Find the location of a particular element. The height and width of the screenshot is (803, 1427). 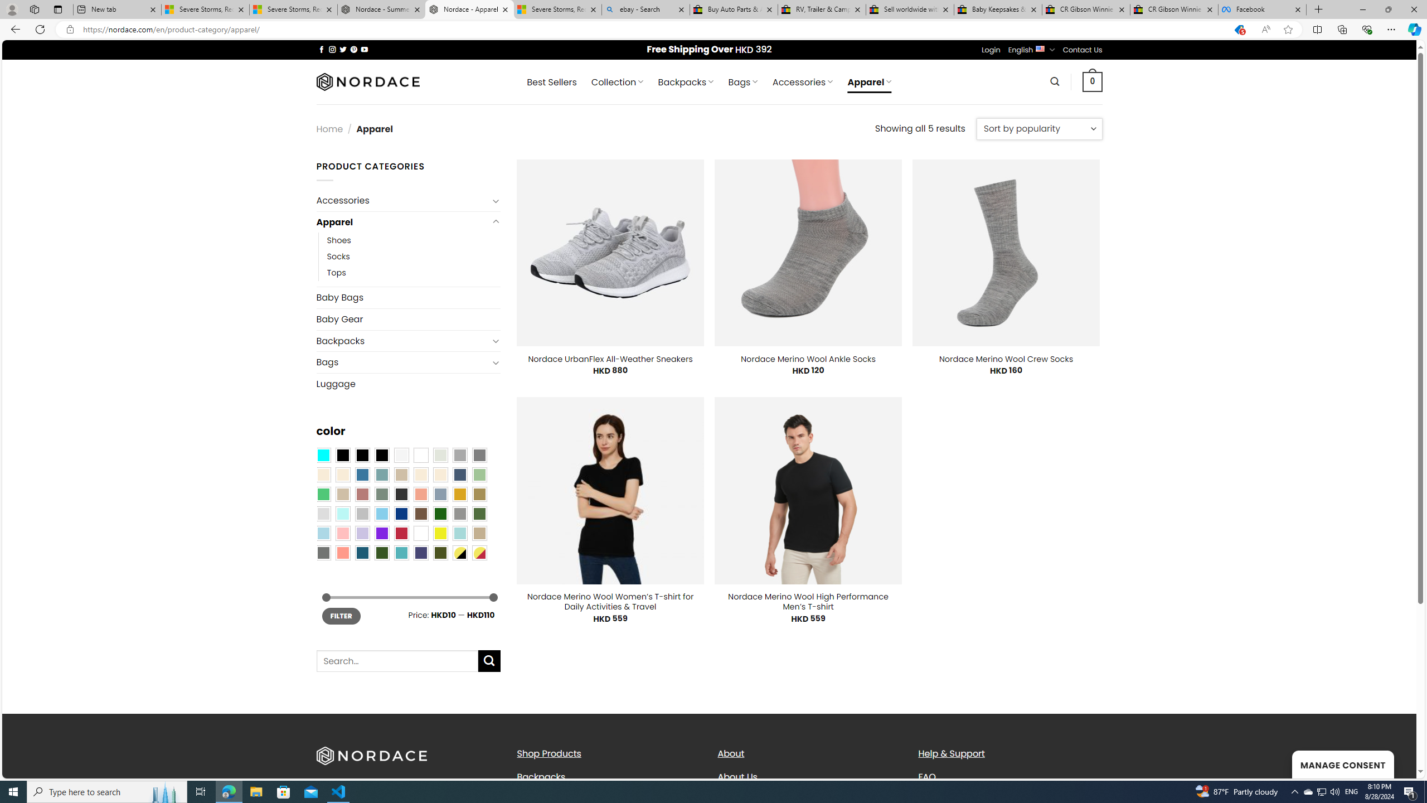

Black-Brown is located at coordinates (381, 455).